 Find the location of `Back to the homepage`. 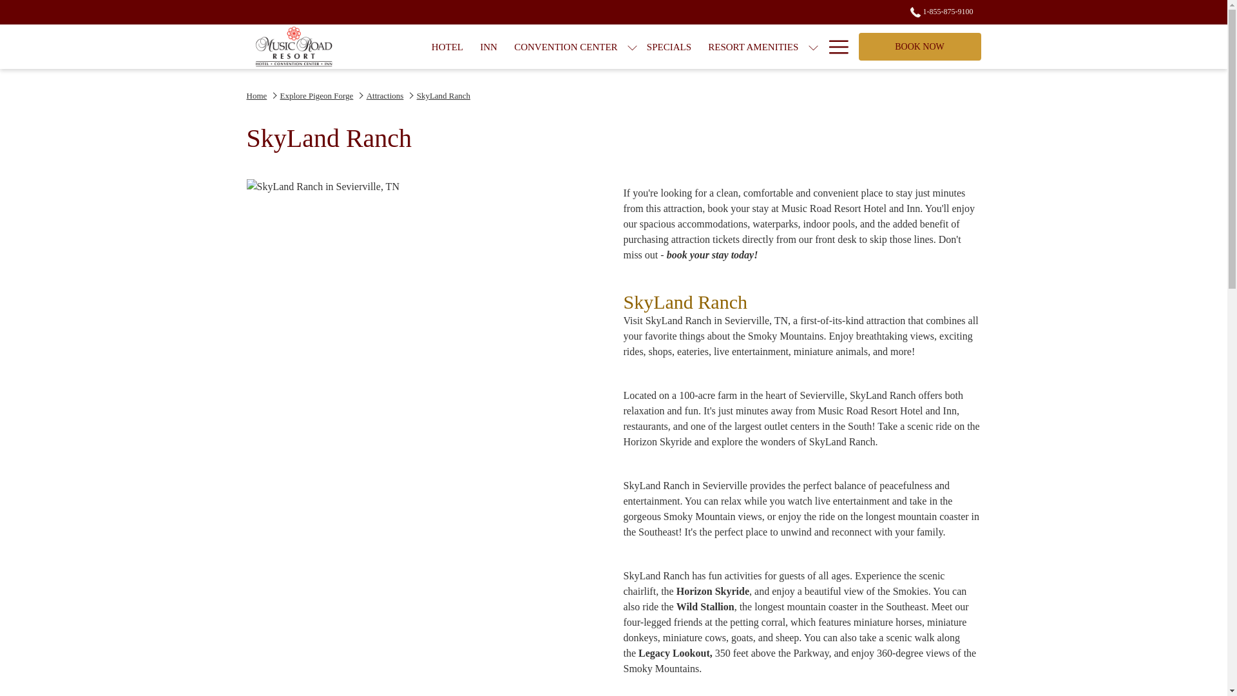

Back to the homepage is located at coordinates (256, 95).